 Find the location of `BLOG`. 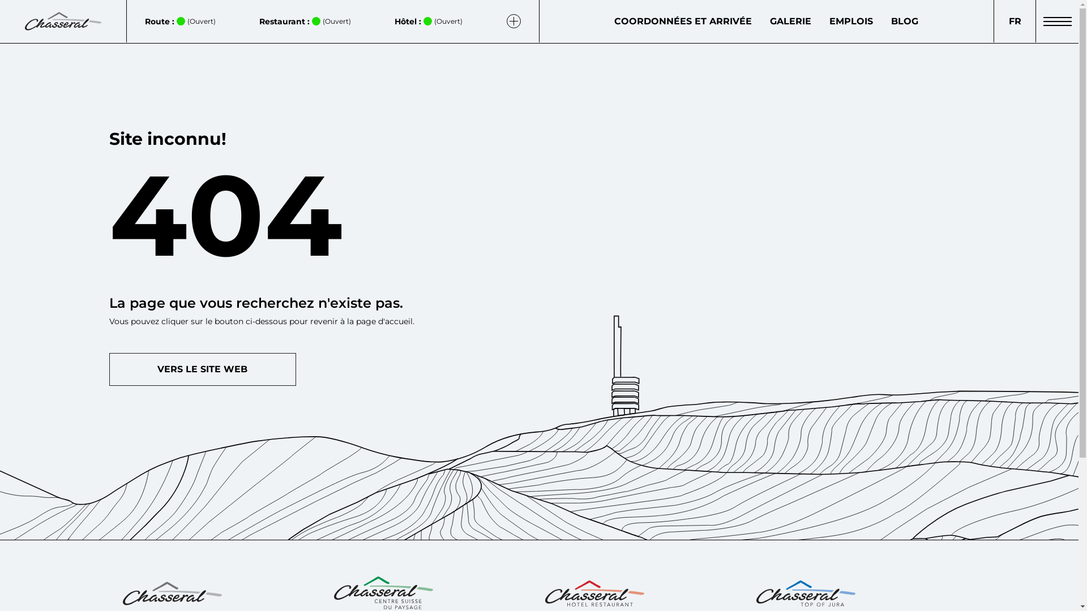

BLOG is located at coordinates (905, 21).